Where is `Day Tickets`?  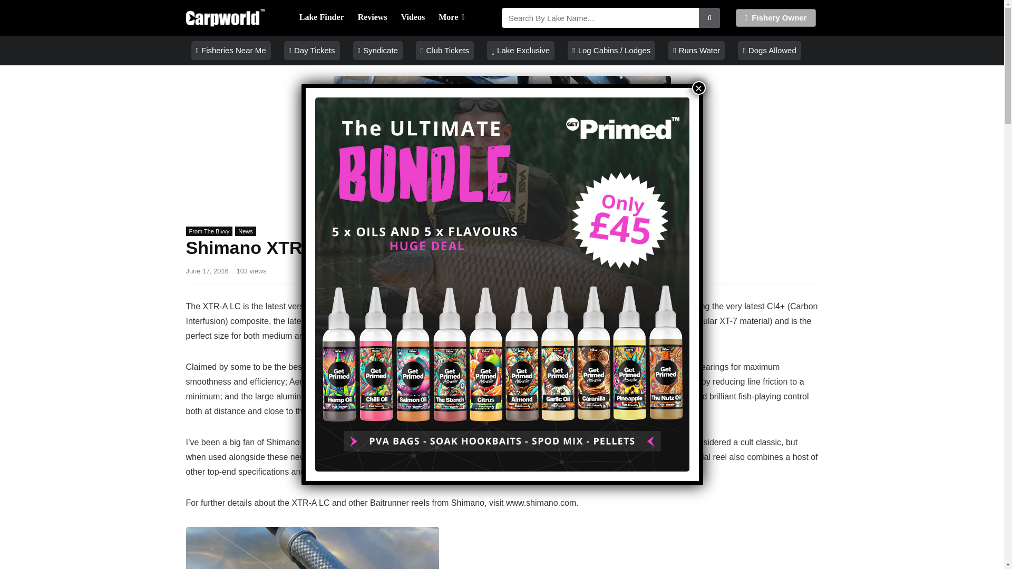
Day Tickets is located at coordinates (312, 51).